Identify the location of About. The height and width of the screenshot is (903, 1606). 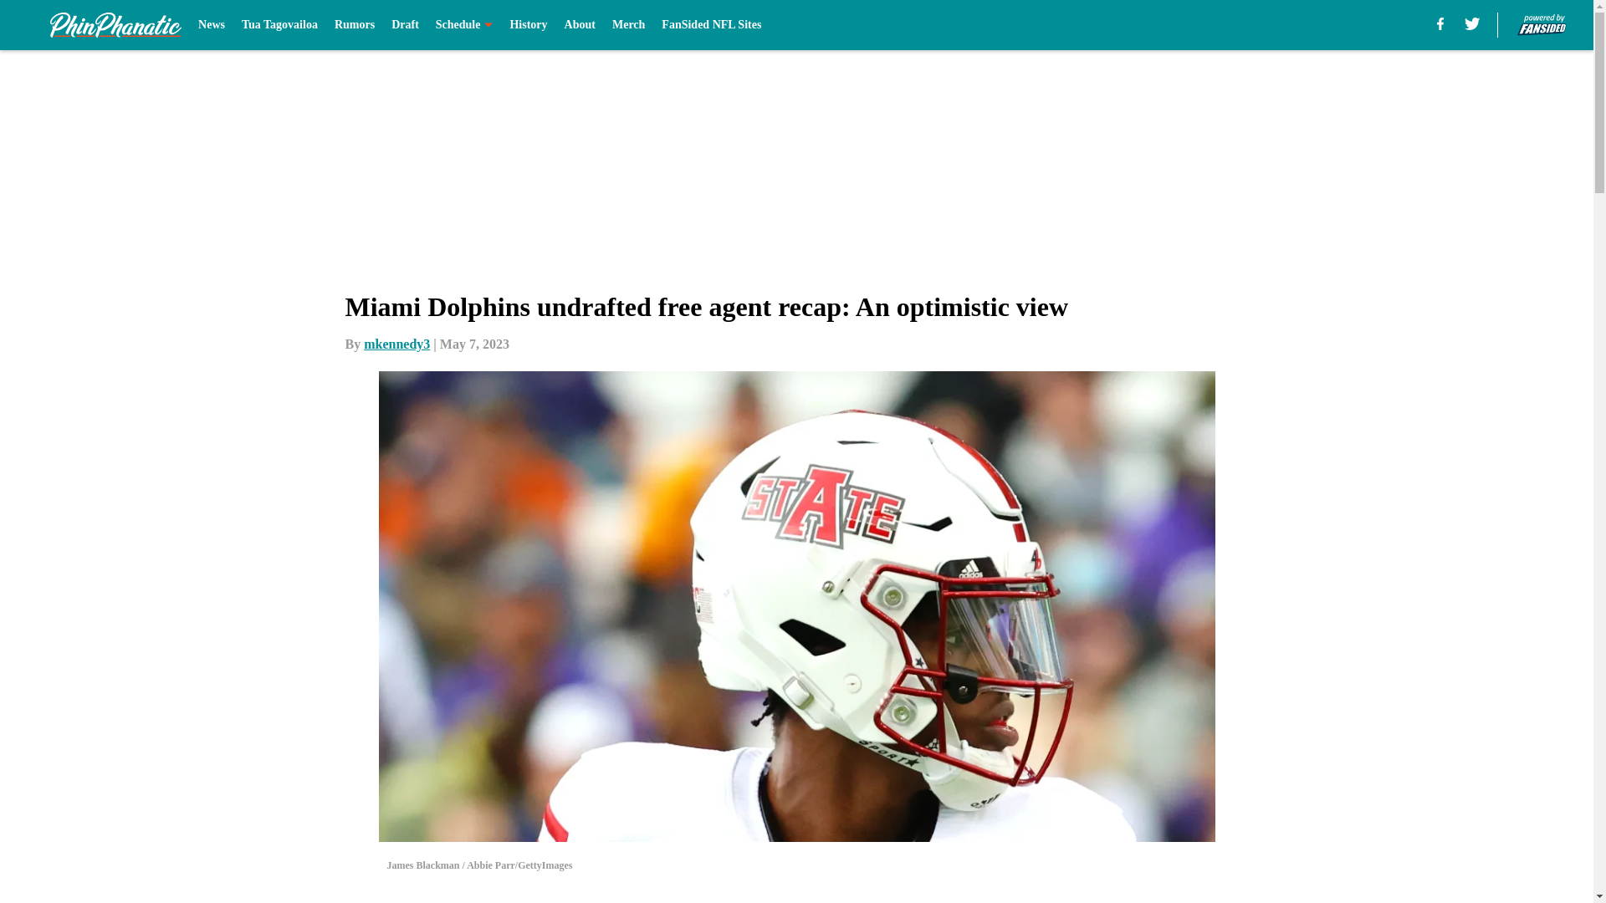
(581, 25).